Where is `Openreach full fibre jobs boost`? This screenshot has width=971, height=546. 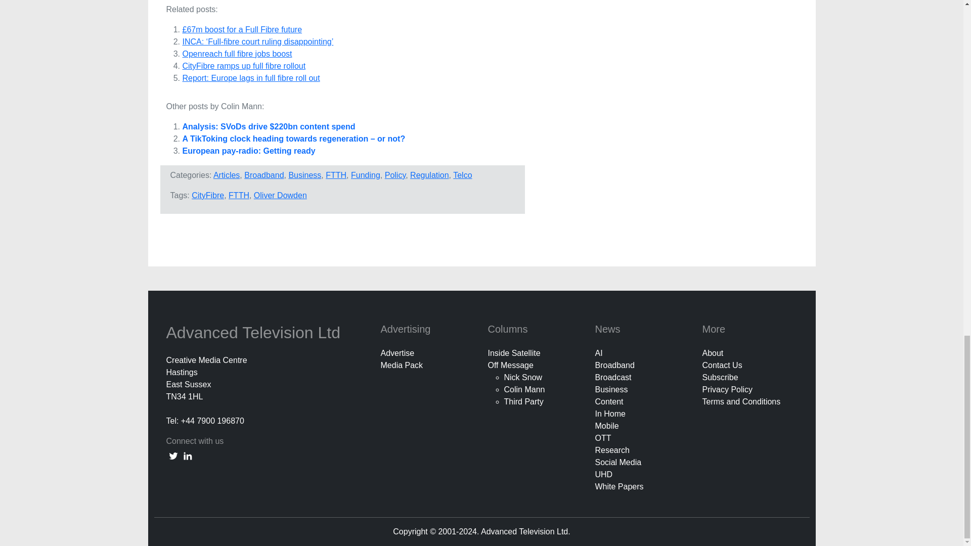
Openreach full fibre jobs boost is located at coordinates (237, 54).